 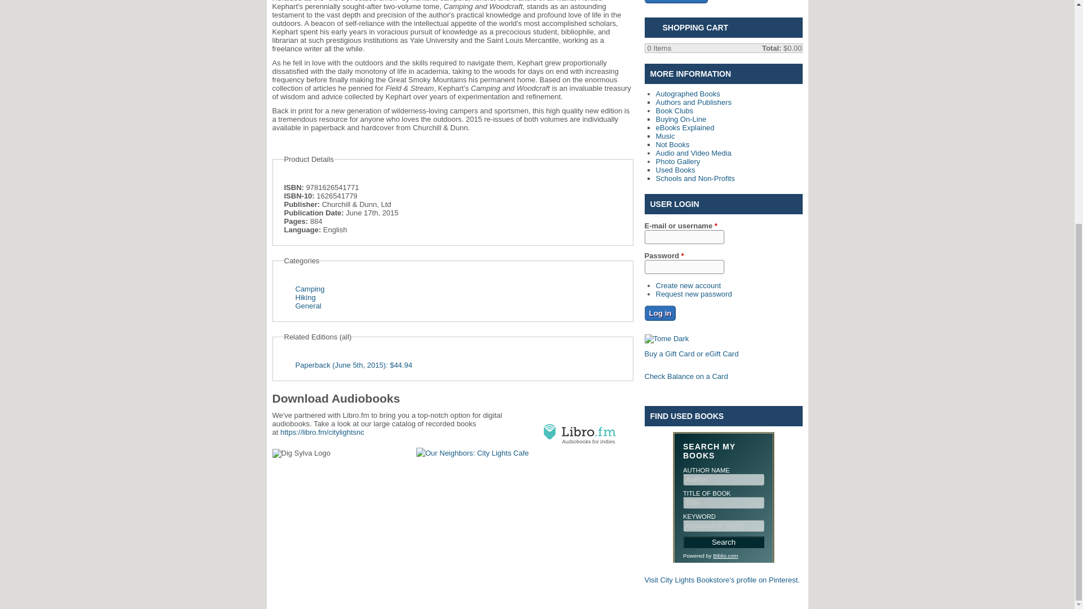 I want to click on Buy a Gift Card, so click(x=692, y=354).